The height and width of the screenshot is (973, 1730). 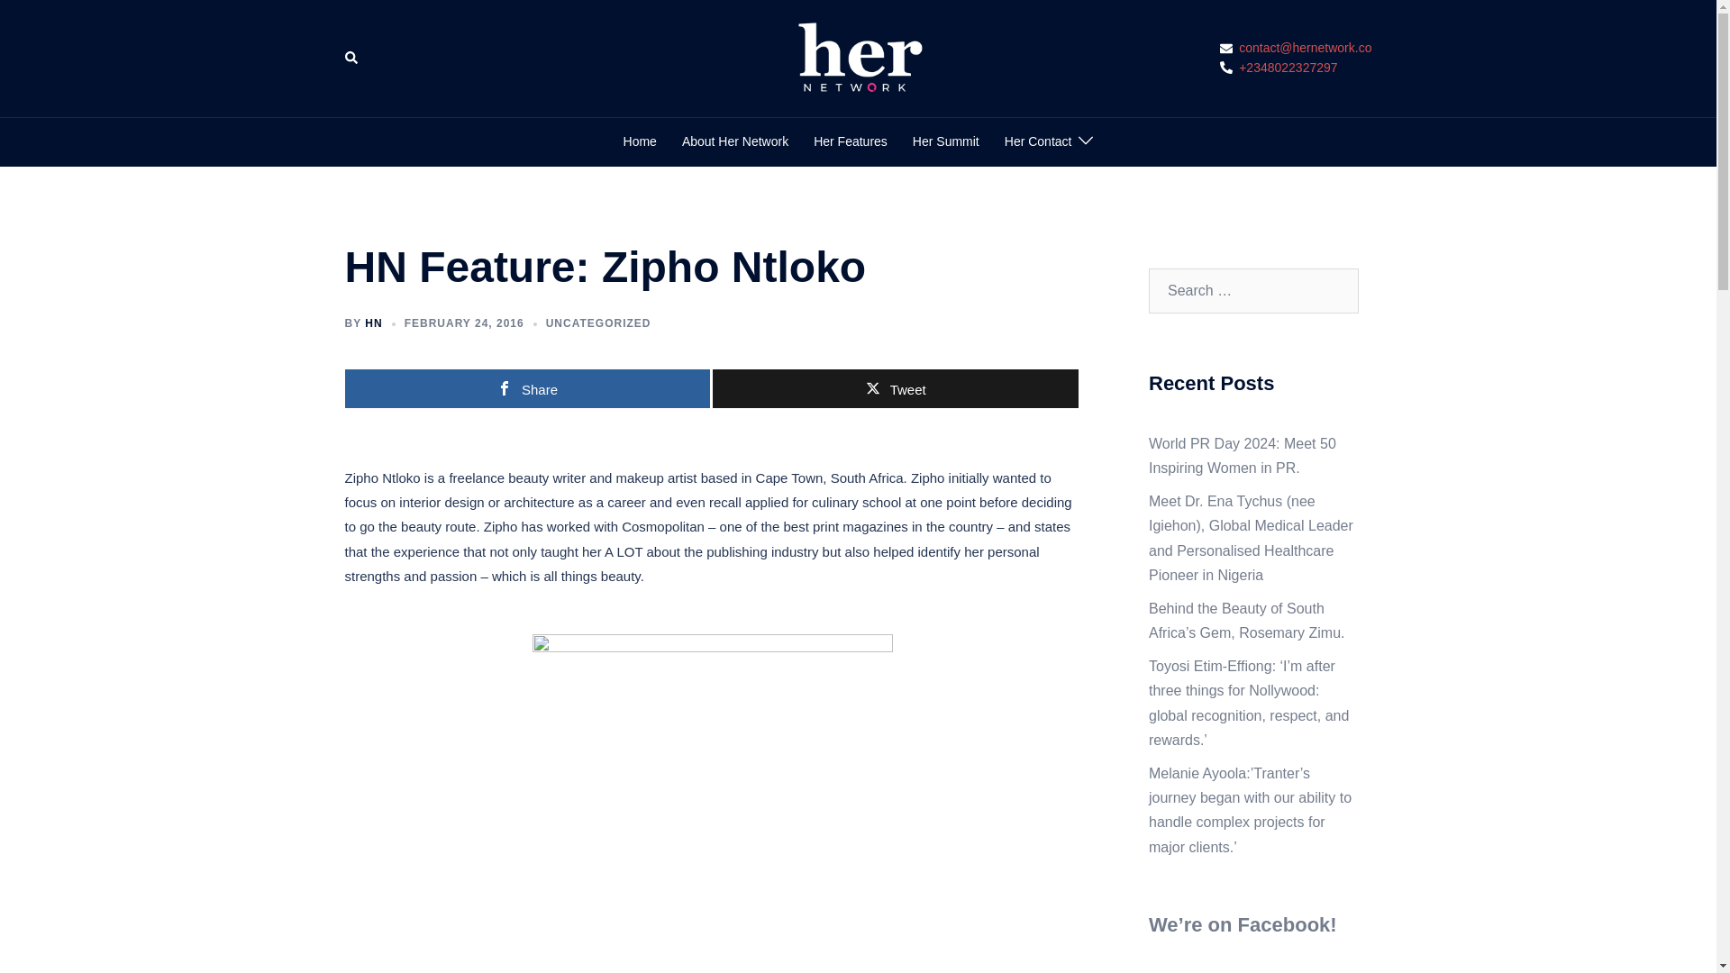 I want to click on Tweet, so click(x=896, y=388).